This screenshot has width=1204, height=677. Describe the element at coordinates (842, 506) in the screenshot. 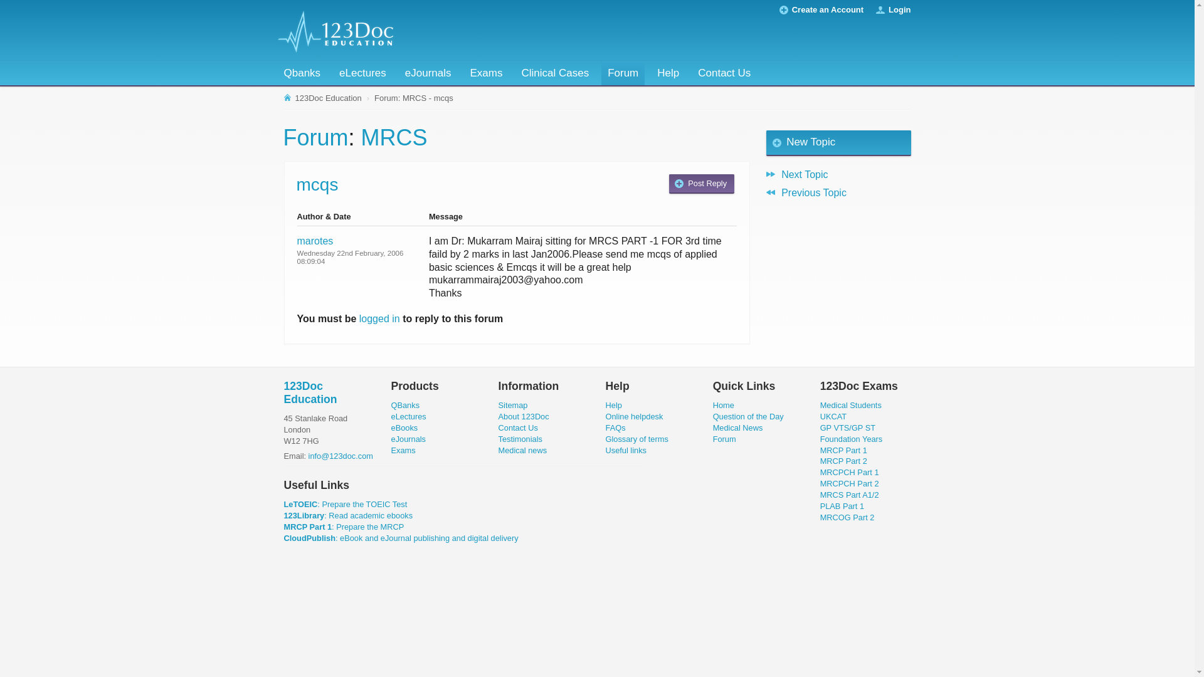

I see `PLAB Part 1` at that location.